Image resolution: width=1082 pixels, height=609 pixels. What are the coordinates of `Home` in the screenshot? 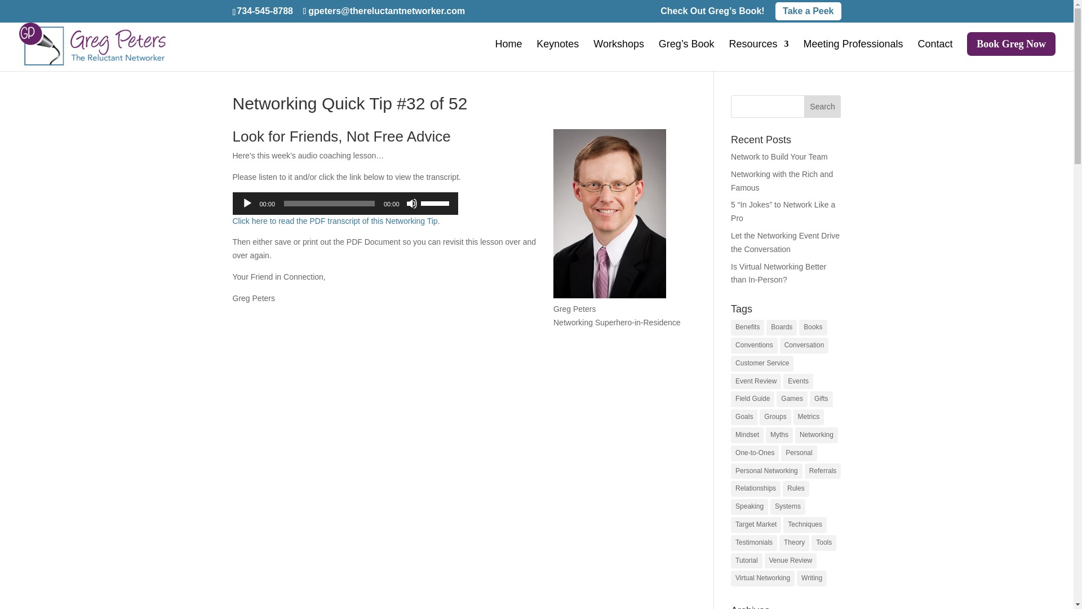 It's located at (508, 55).